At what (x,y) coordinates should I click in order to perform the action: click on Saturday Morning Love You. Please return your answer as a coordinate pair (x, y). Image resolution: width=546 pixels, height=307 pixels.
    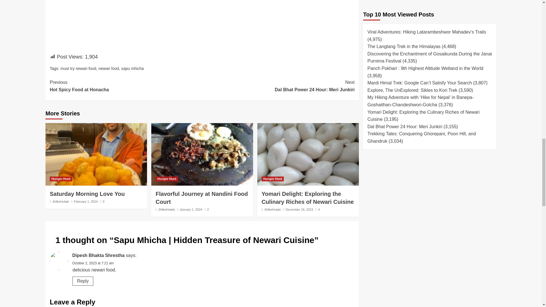
    Looking at the image, I should click on (272, 209).